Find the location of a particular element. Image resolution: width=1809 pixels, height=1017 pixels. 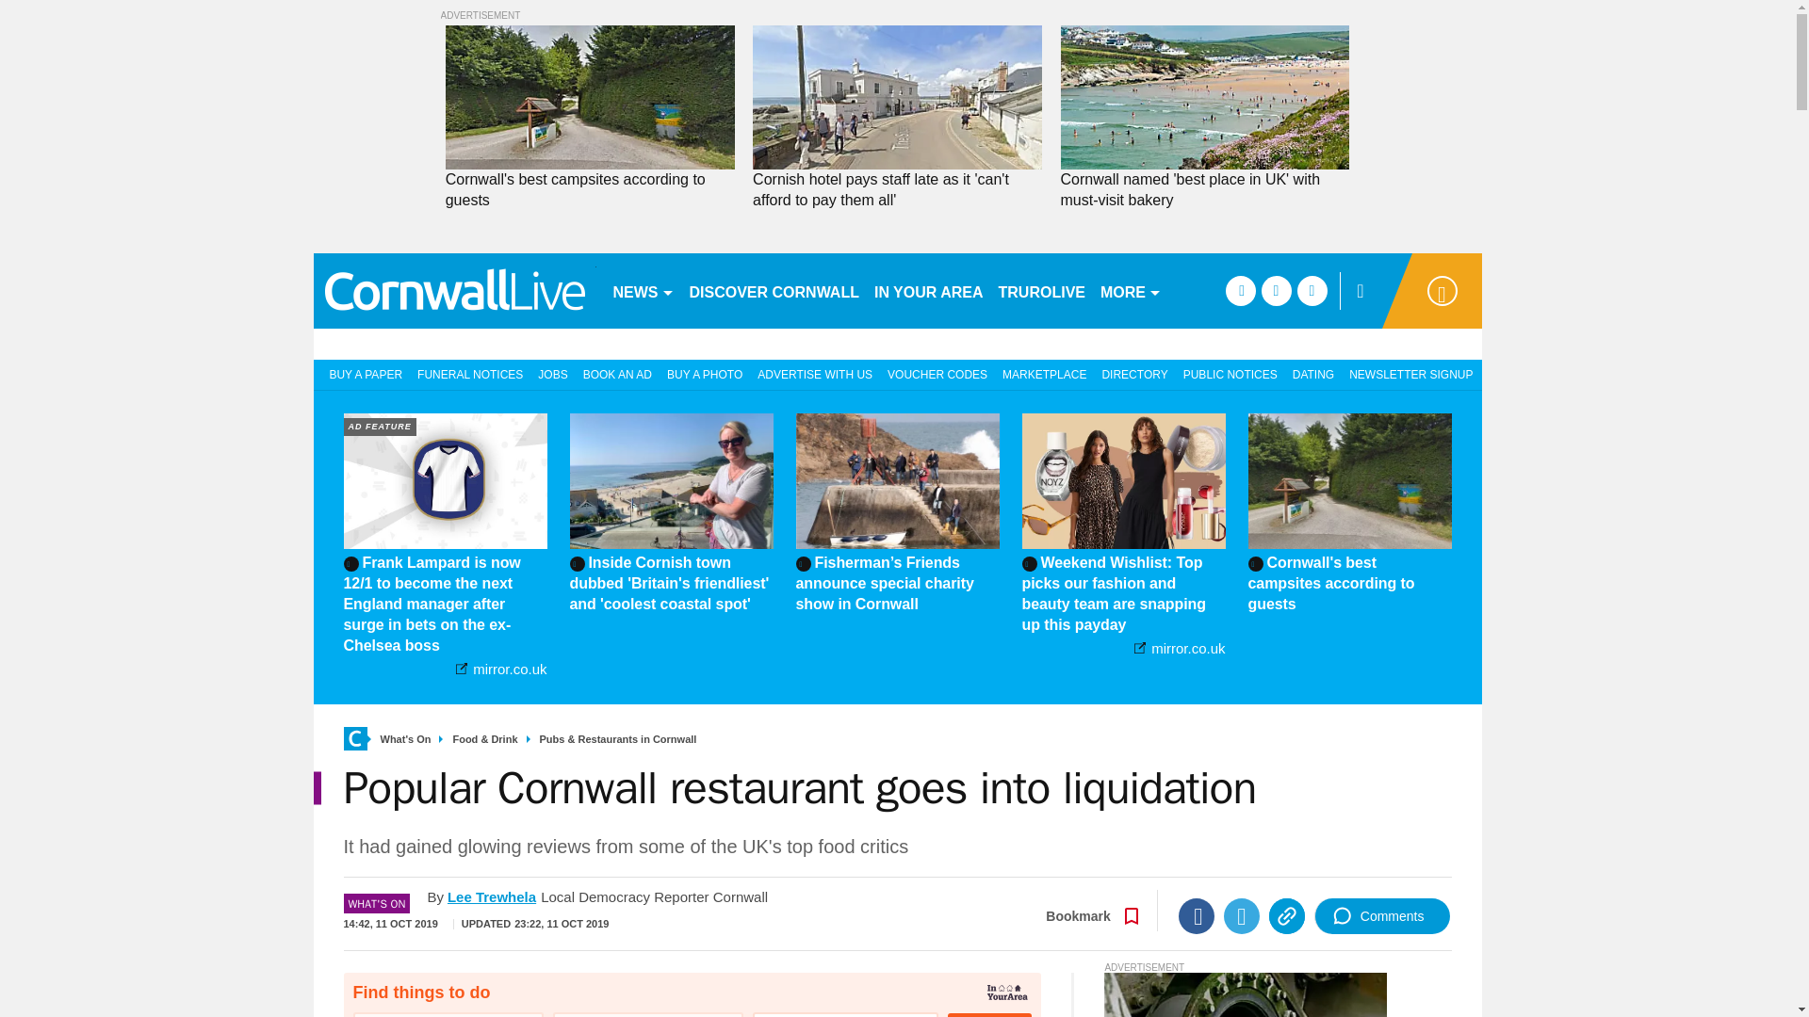

Twitter is located at coordinates (1242, 915).